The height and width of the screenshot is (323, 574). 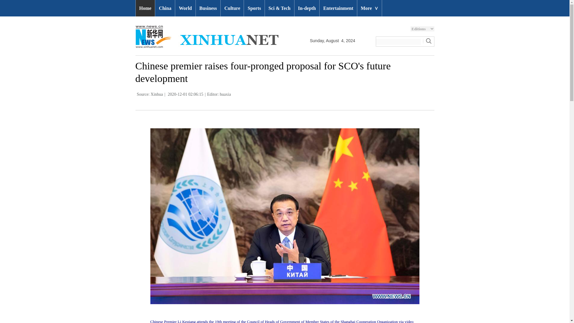 What do you see at coordinates (232, 8) in the screenshot?
I see `Culture` at bounding box center [232, 8].